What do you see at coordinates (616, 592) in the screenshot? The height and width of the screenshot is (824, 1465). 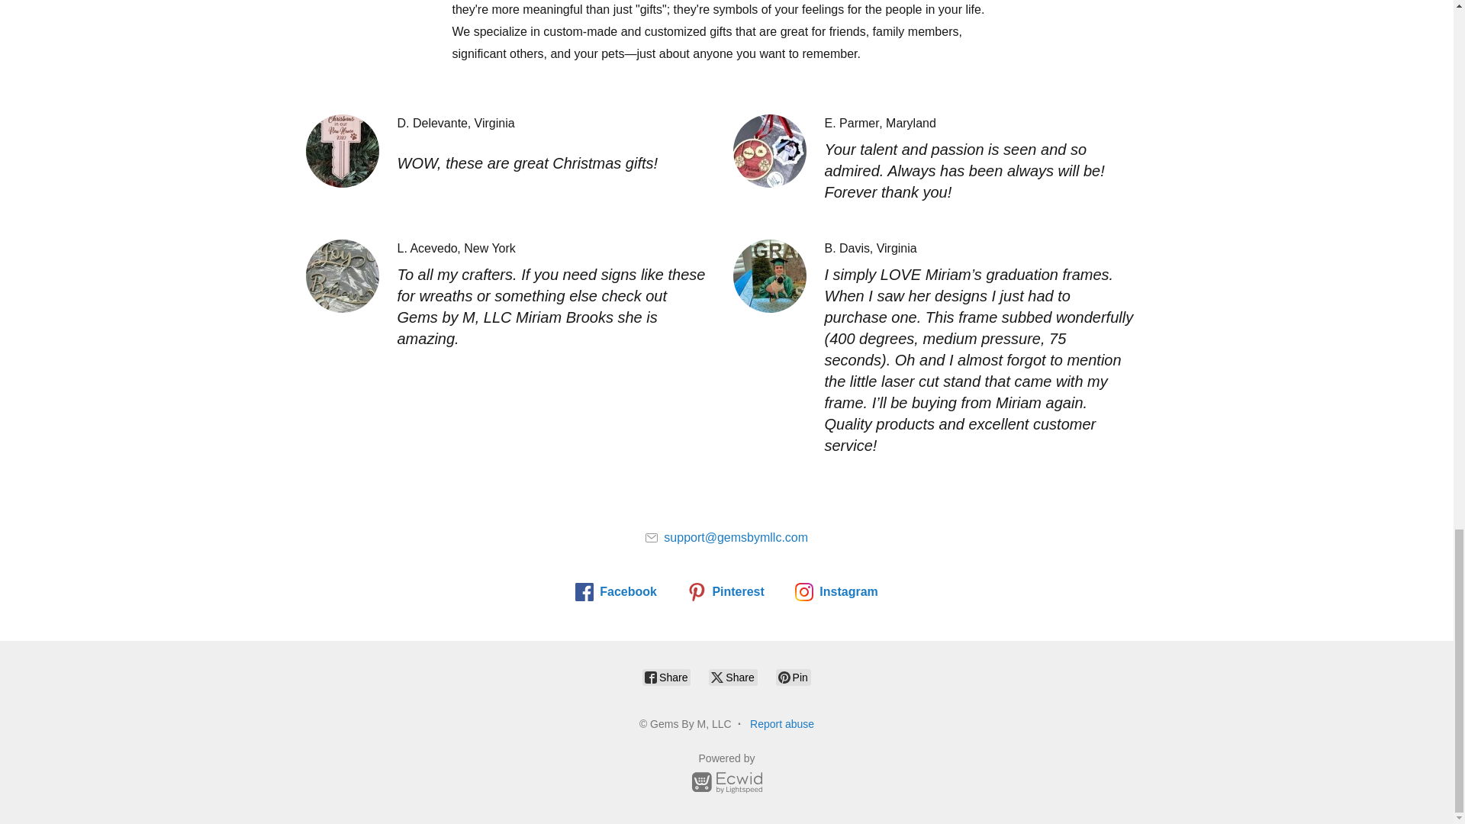 I see `Facebook` at bounding box center [616, 592].